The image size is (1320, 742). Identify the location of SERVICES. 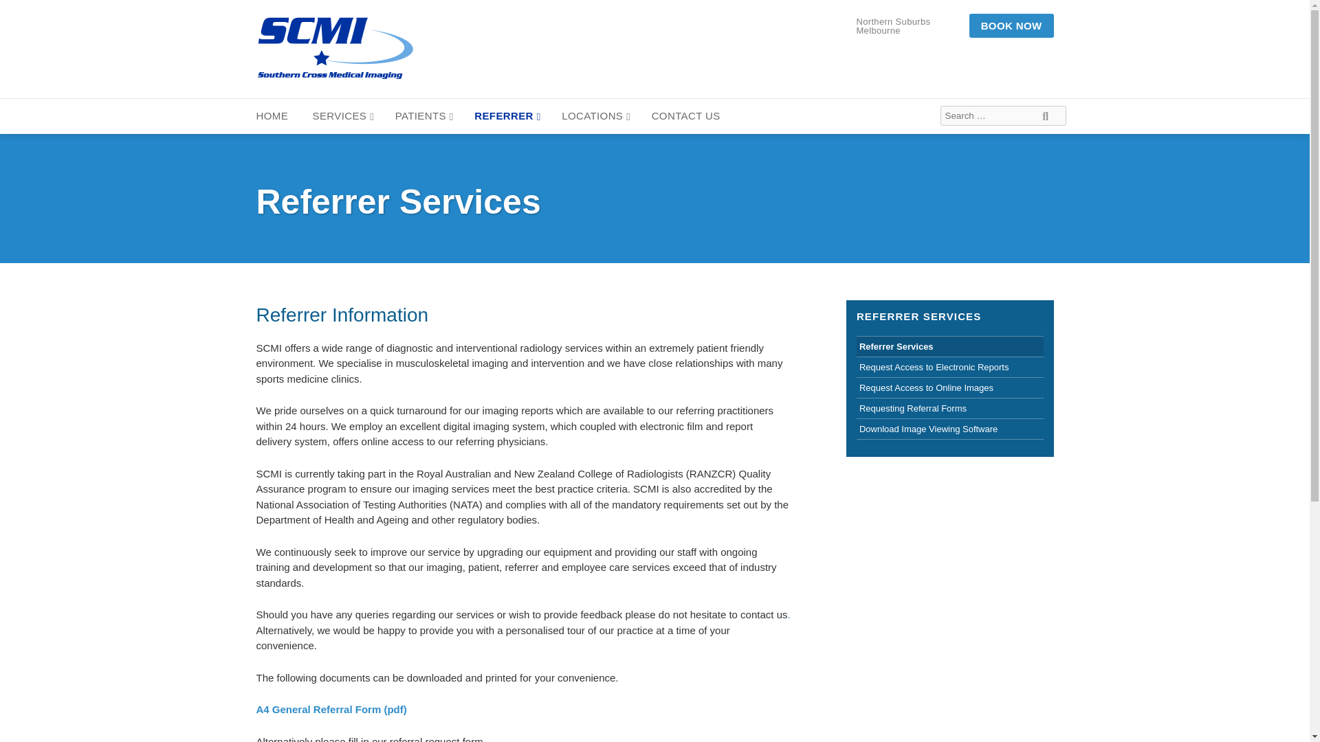
(344, 116).